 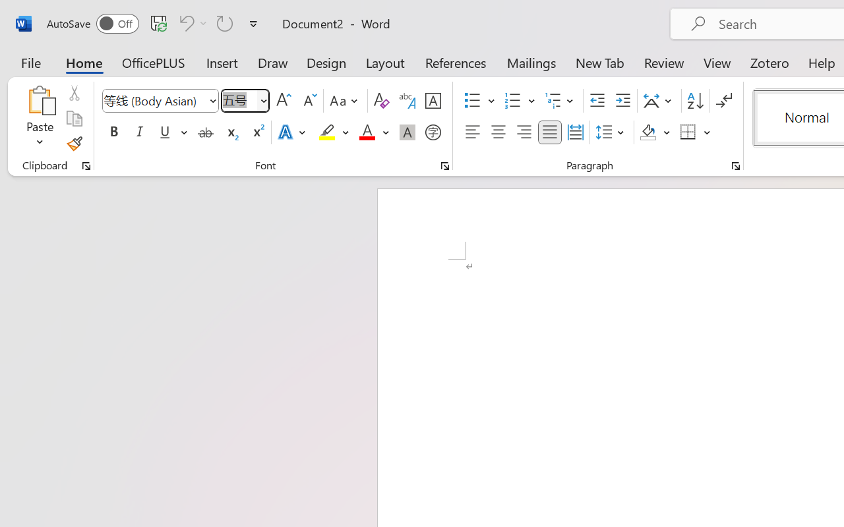 I want to click on Mailings, so click(x=531, y=62).